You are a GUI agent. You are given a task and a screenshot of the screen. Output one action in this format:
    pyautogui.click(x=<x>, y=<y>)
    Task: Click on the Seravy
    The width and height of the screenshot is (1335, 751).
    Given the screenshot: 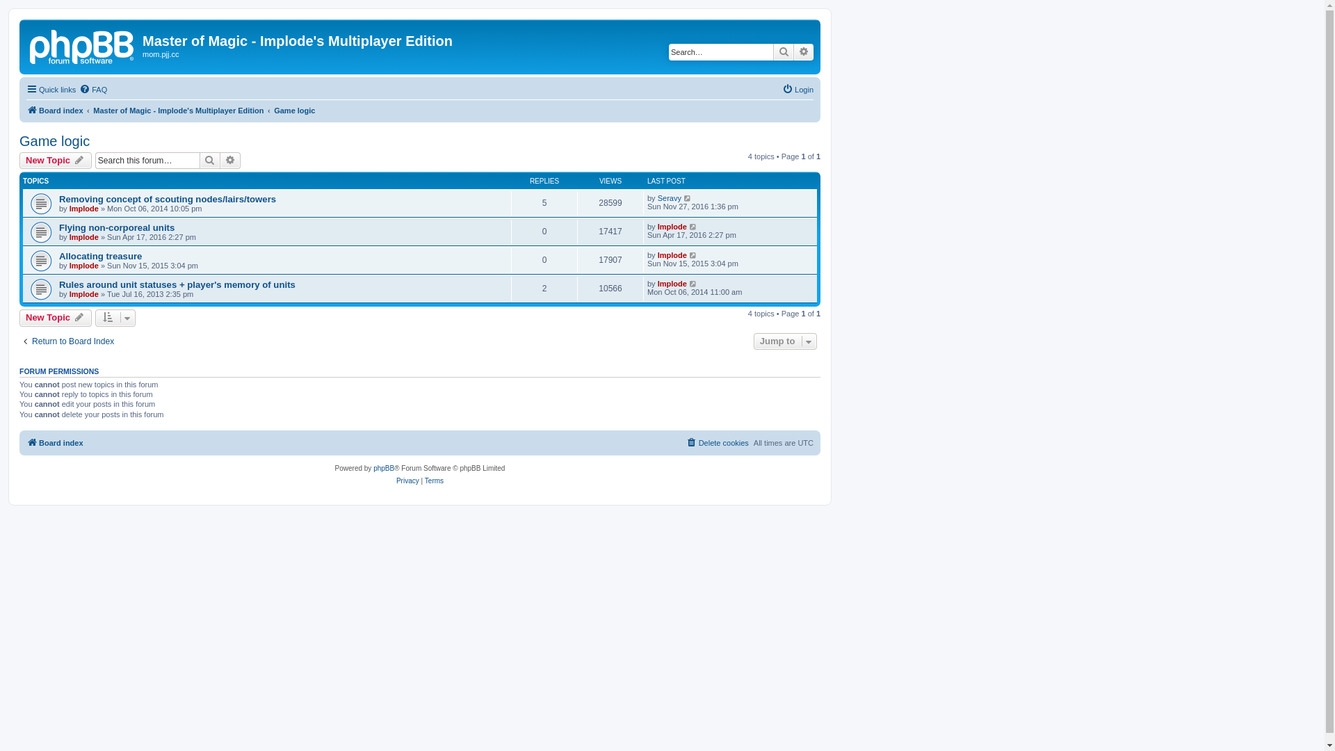 What is the action you would take?
    pyautogui.click(x=669, y=198)
    